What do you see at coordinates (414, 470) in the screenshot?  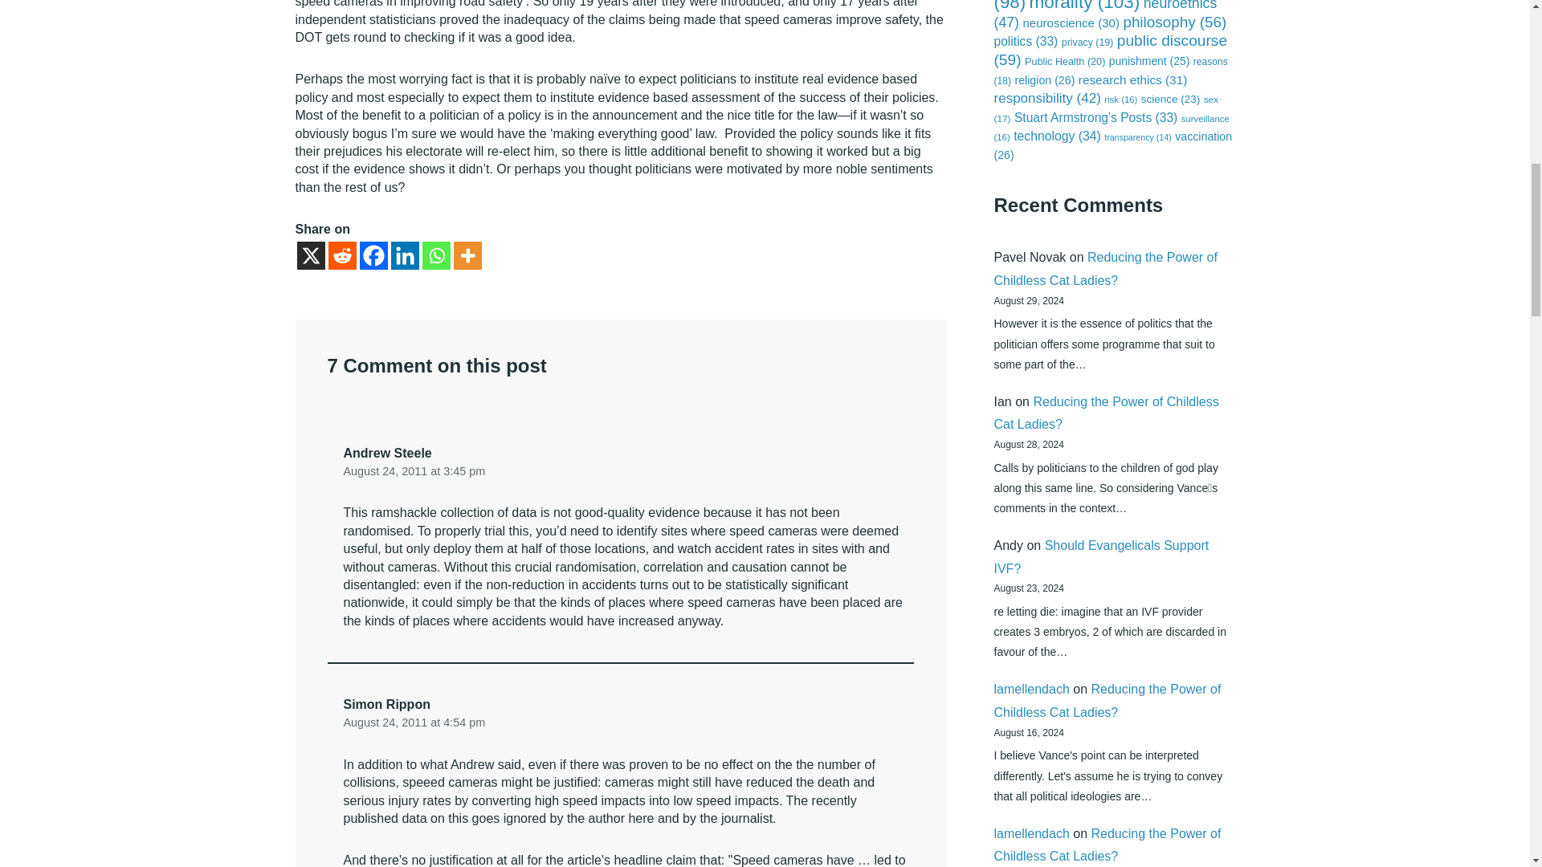 I see `August 24, 2011 at 3:45 pm` at bounding box center [414, 470].